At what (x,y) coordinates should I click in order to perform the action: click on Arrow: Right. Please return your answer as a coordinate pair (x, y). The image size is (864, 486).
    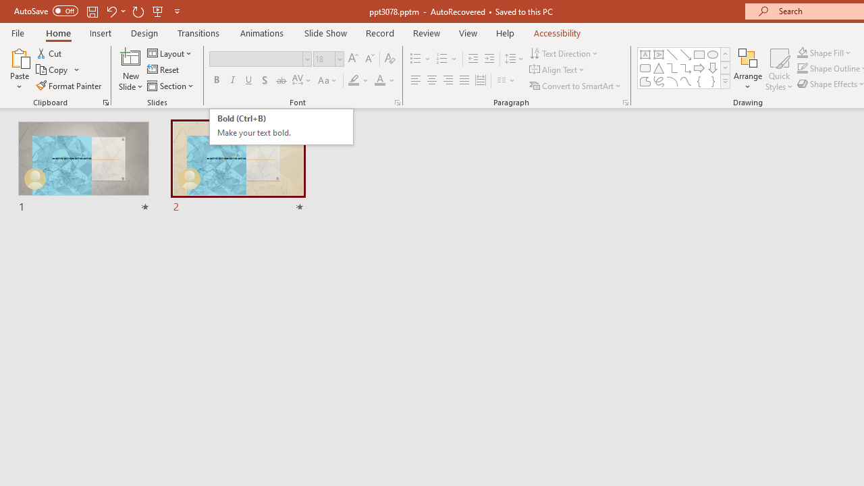
    Looking at the image, I should click on (699, 67).